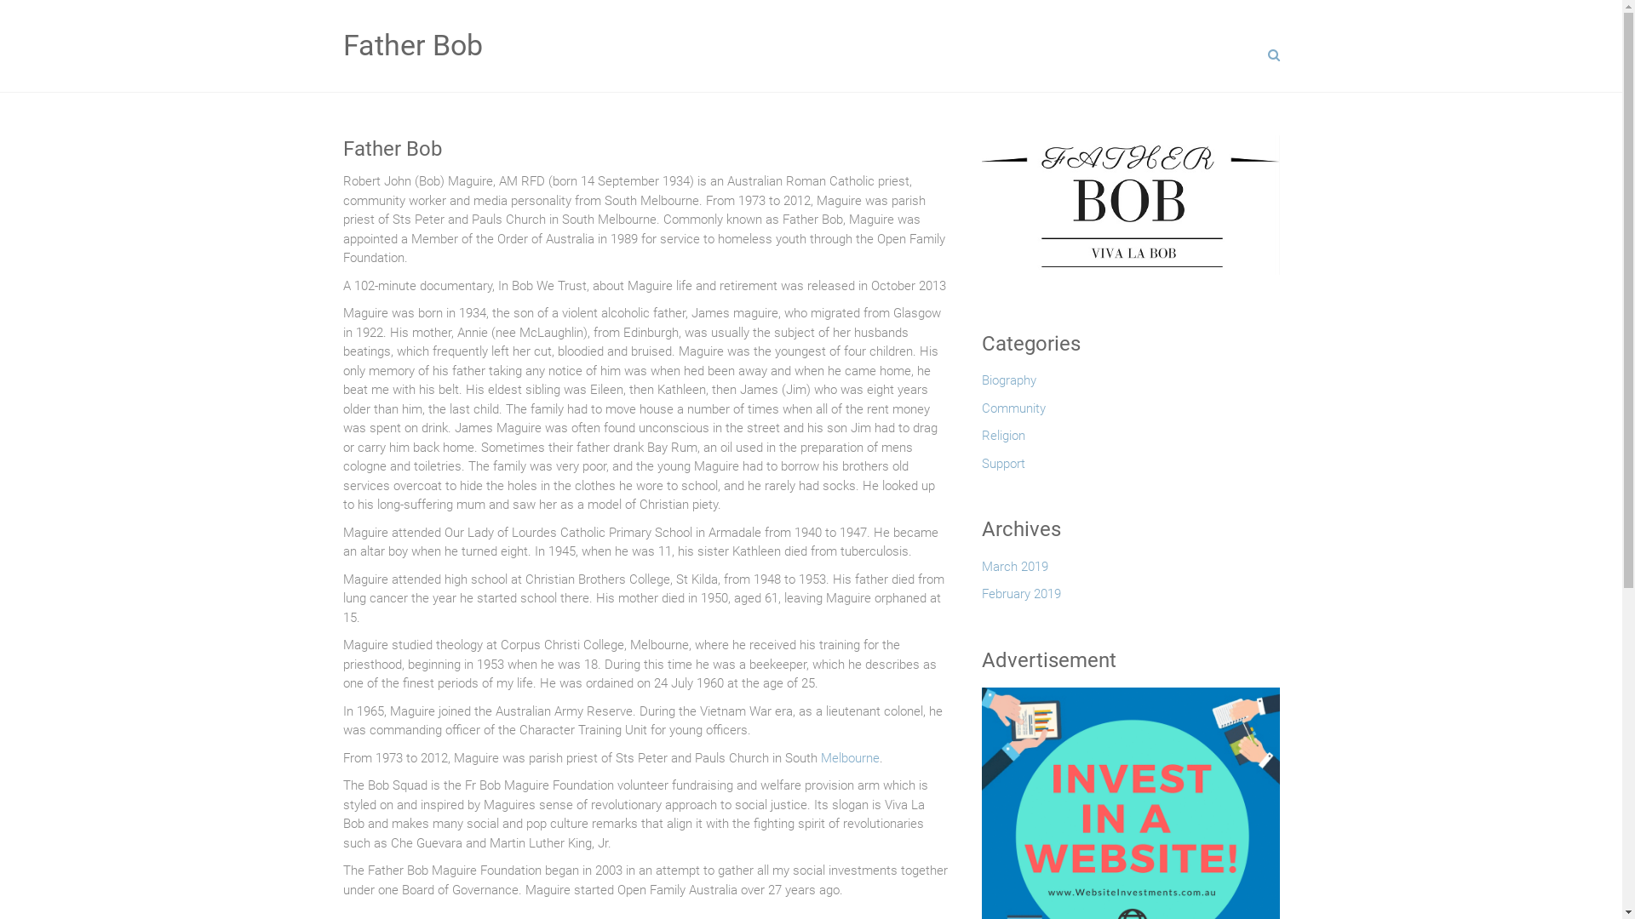  I want to click on Community, so click(1013, 414).